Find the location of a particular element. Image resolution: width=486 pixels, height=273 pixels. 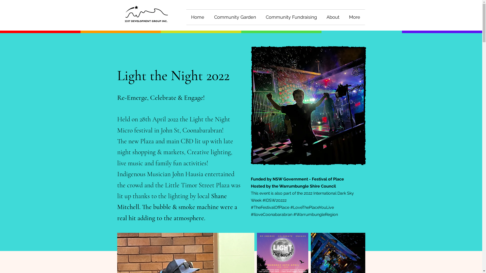

Community Garden is located at coordinates (235, 17).